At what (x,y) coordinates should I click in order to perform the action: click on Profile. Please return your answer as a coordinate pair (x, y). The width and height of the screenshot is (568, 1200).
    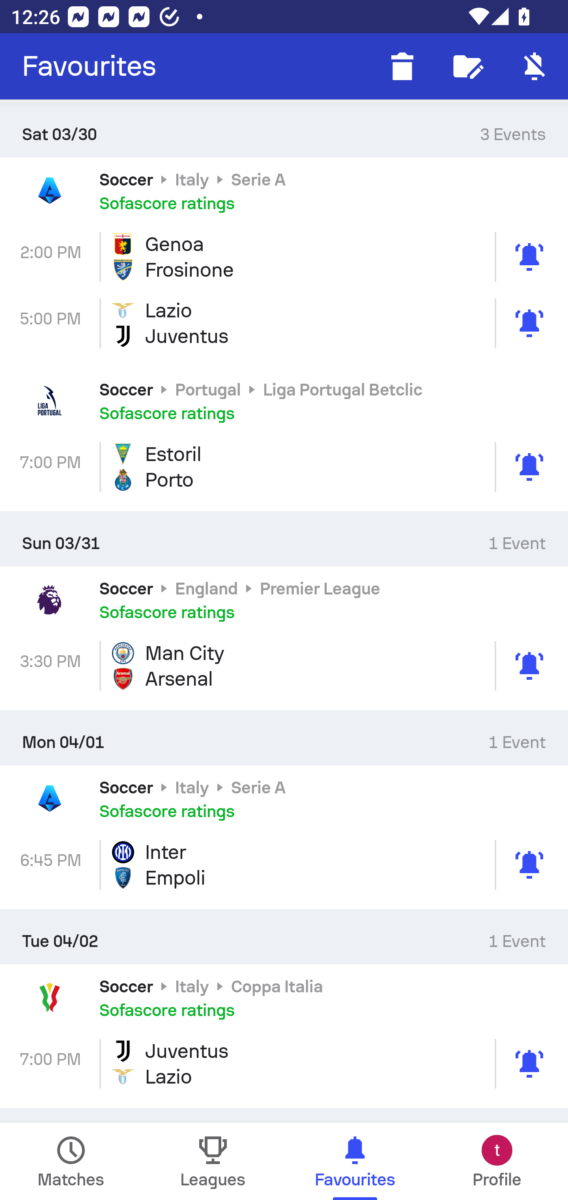
    Looking at the image, I should click on (497, 1161).